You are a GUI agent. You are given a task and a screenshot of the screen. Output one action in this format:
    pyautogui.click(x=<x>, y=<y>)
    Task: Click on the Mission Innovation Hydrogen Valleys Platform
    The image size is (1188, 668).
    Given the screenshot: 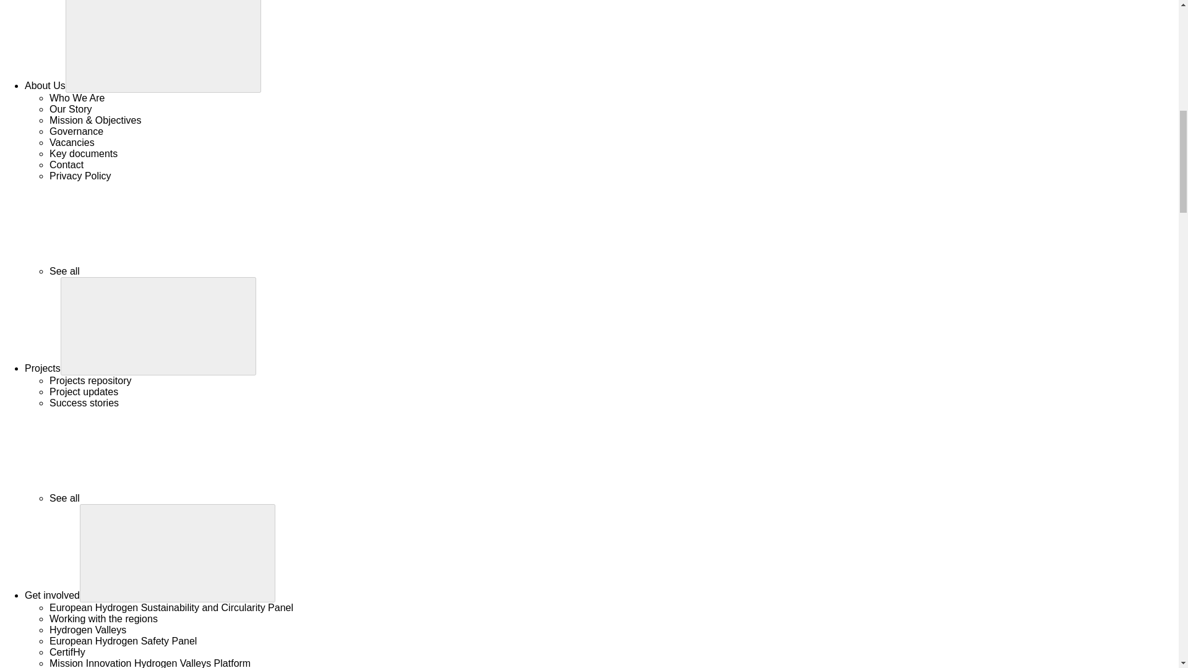 What is the action you would take?
    pyautogui.click(x=150, y=663)
    